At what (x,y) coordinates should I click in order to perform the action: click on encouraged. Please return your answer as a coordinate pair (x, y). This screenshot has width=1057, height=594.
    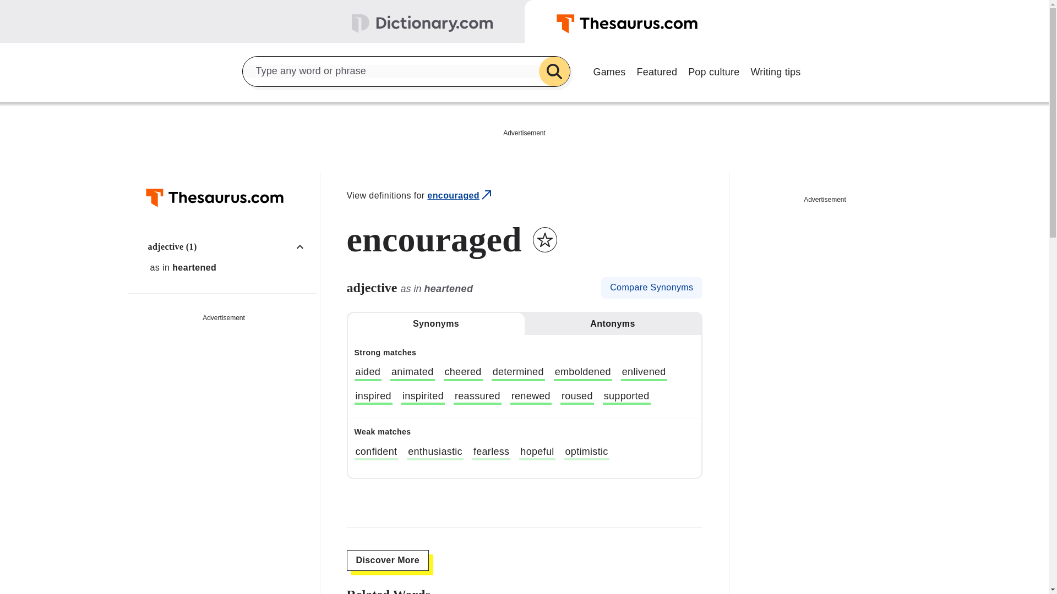
    Looking at the image, I should click on (460, 196).